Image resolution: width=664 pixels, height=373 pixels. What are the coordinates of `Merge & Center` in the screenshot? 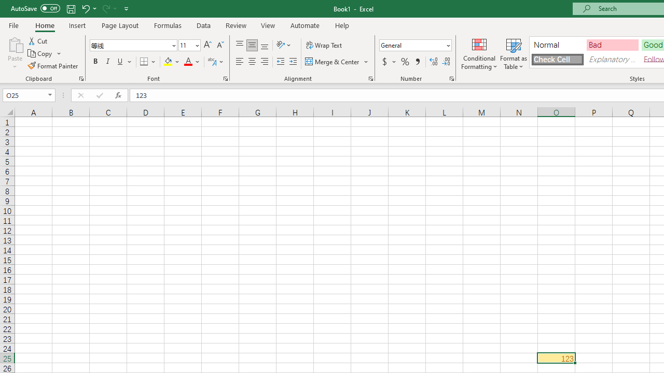 It's located at (333, 62).